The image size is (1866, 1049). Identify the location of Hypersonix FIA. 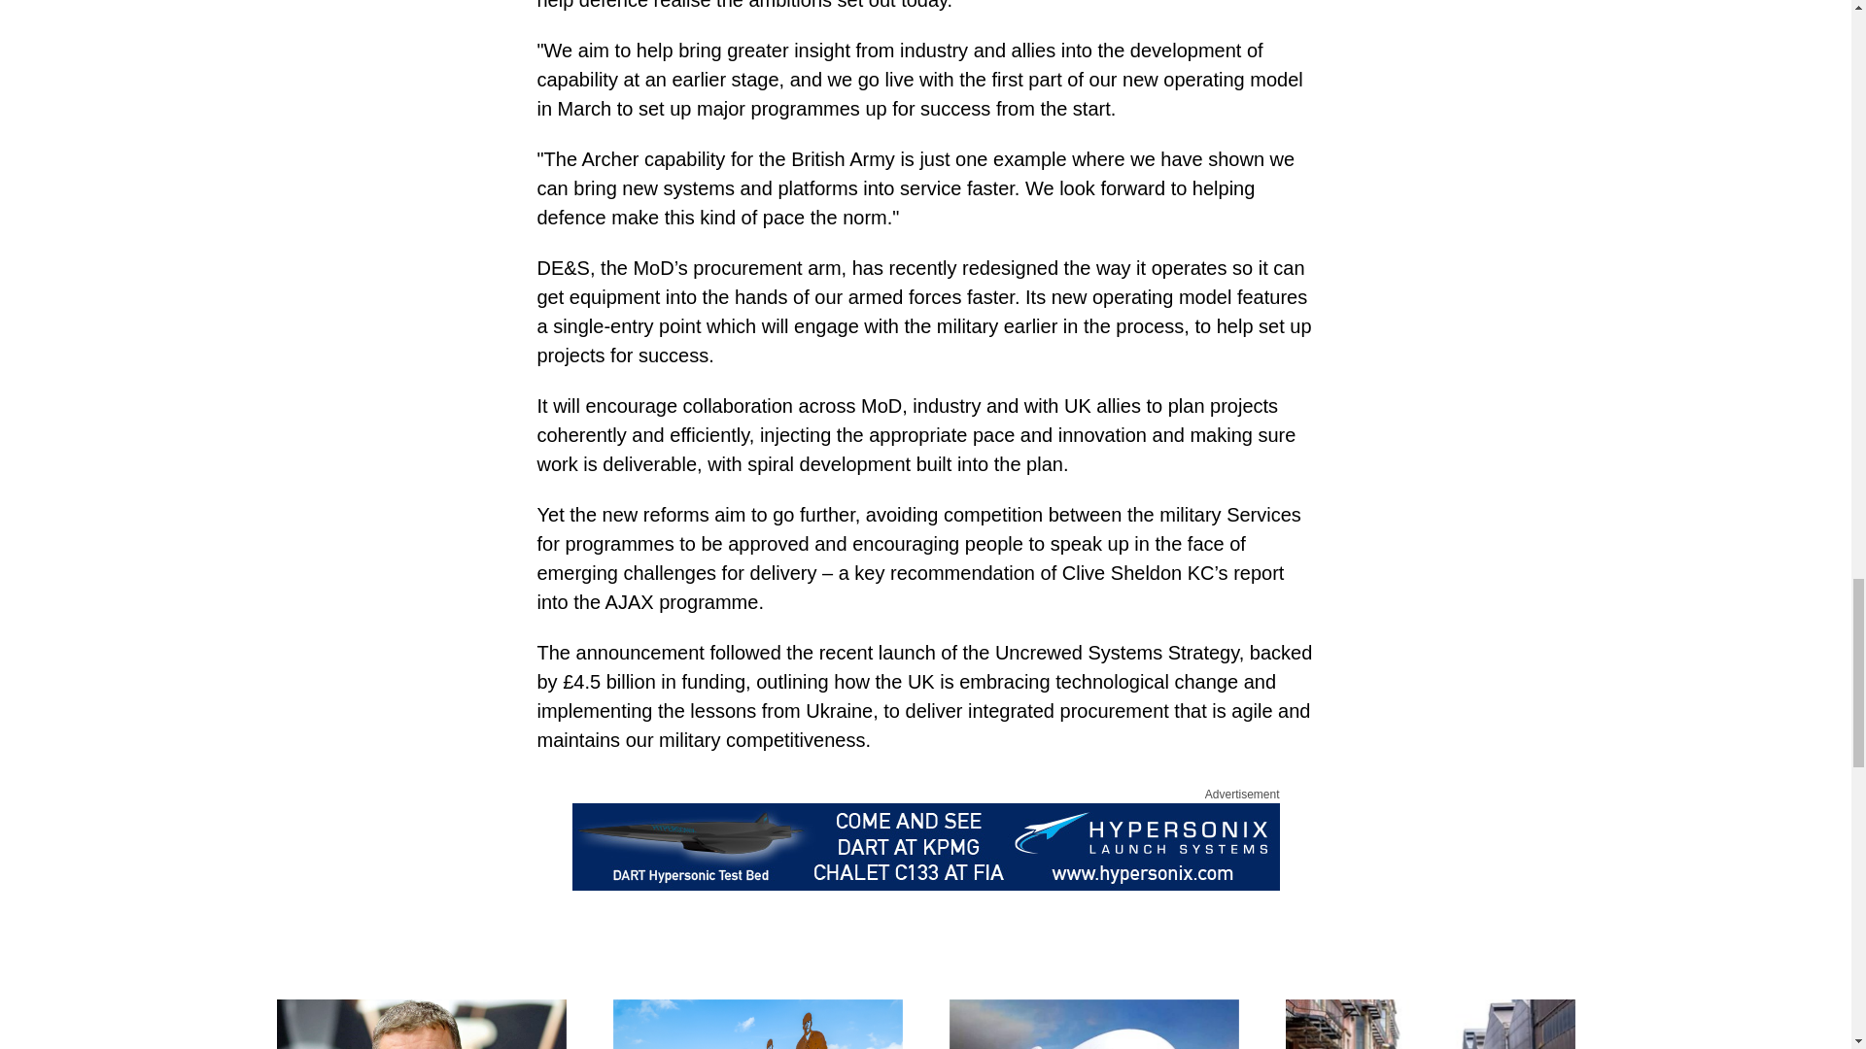
(924, 847).